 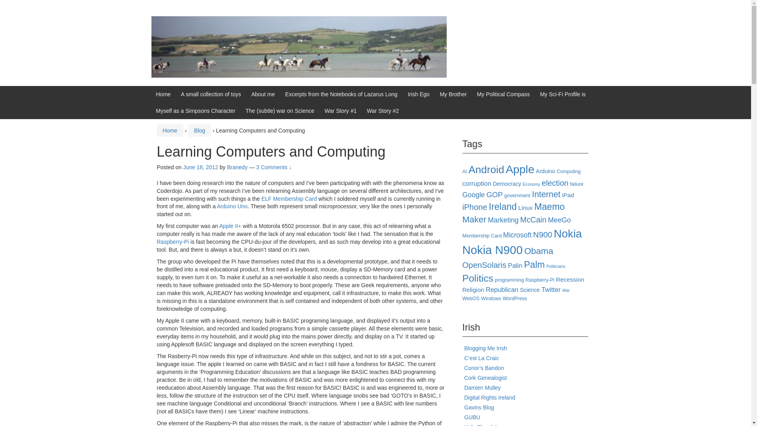 What do you see at coordinates (196, 111) in the screenshot?
I see `Myself as a Simpsons Character` at bounding box center [196, 111].